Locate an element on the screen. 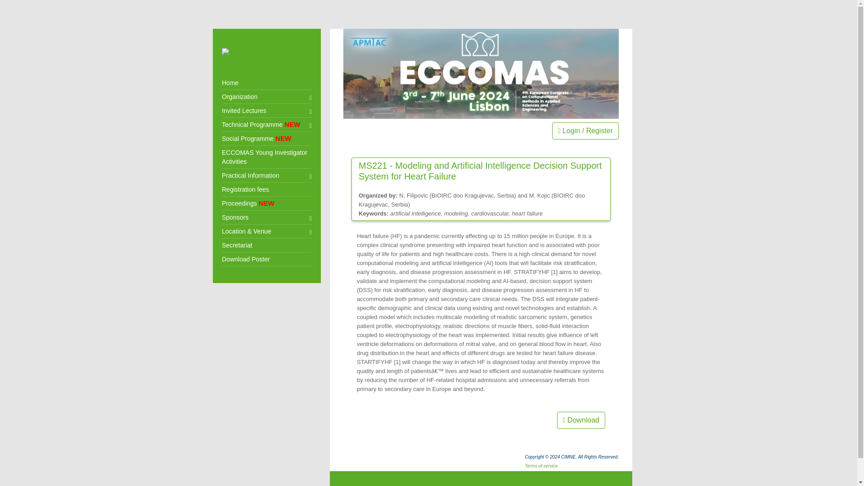 The width and height of the screenshot is (864, 486). Practical Information is located at coordinates (267, 97).